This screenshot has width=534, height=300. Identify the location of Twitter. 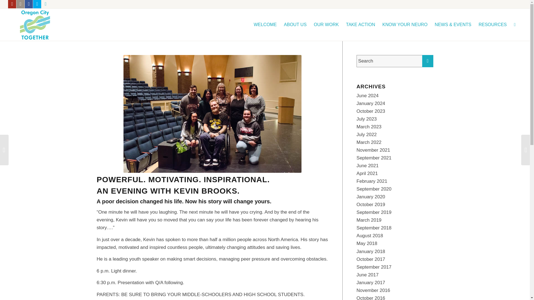
(37, 4).